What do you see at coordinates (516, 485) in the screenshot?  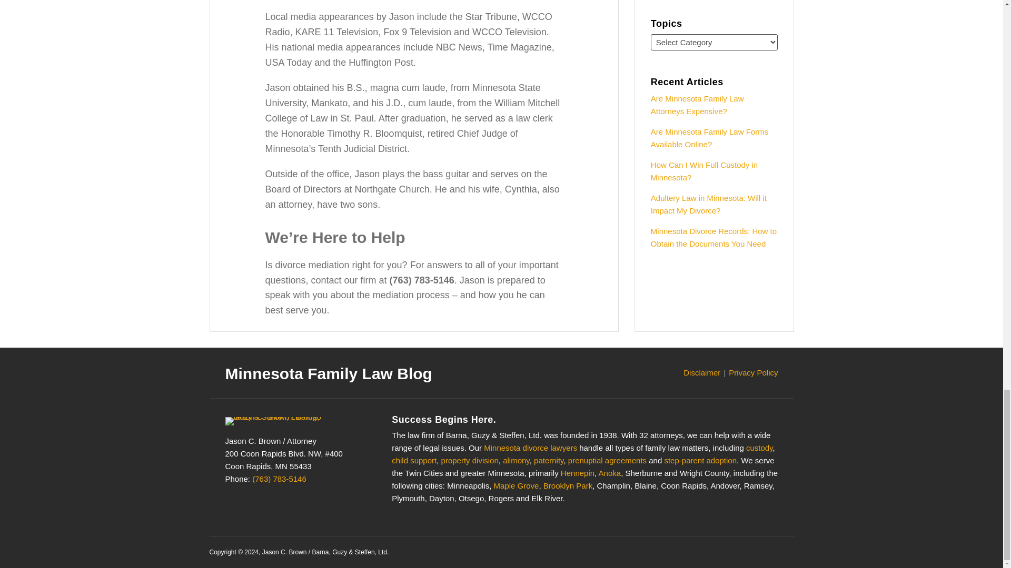 I see `Maple Grove` at bounding box center [516, 485].